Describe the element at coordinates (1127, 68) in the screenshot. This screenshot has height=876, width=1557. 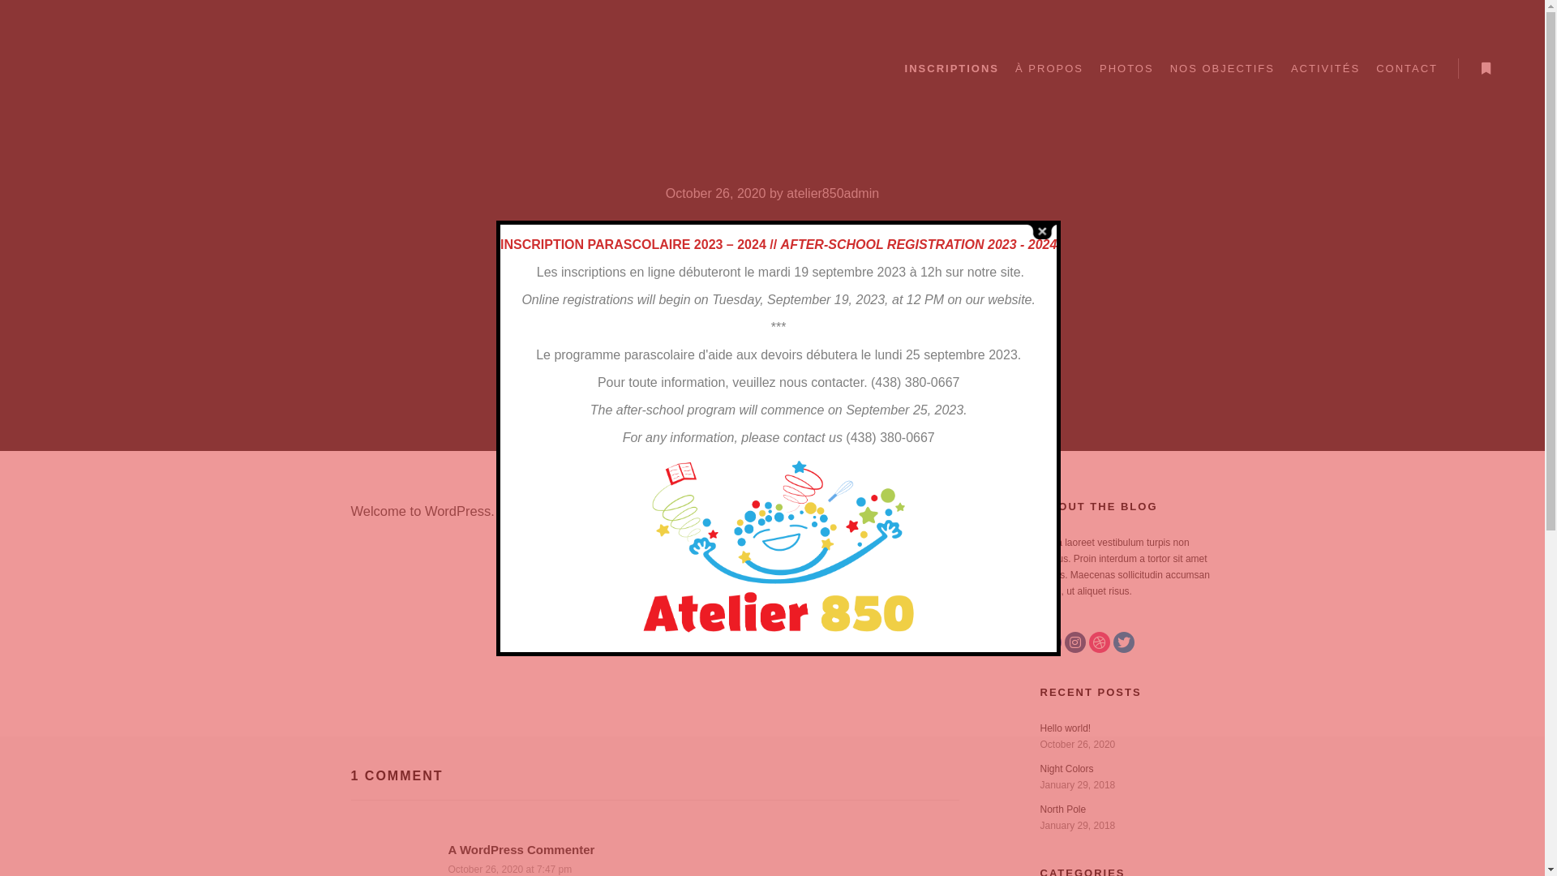
I see `PHOTOS` at that location.